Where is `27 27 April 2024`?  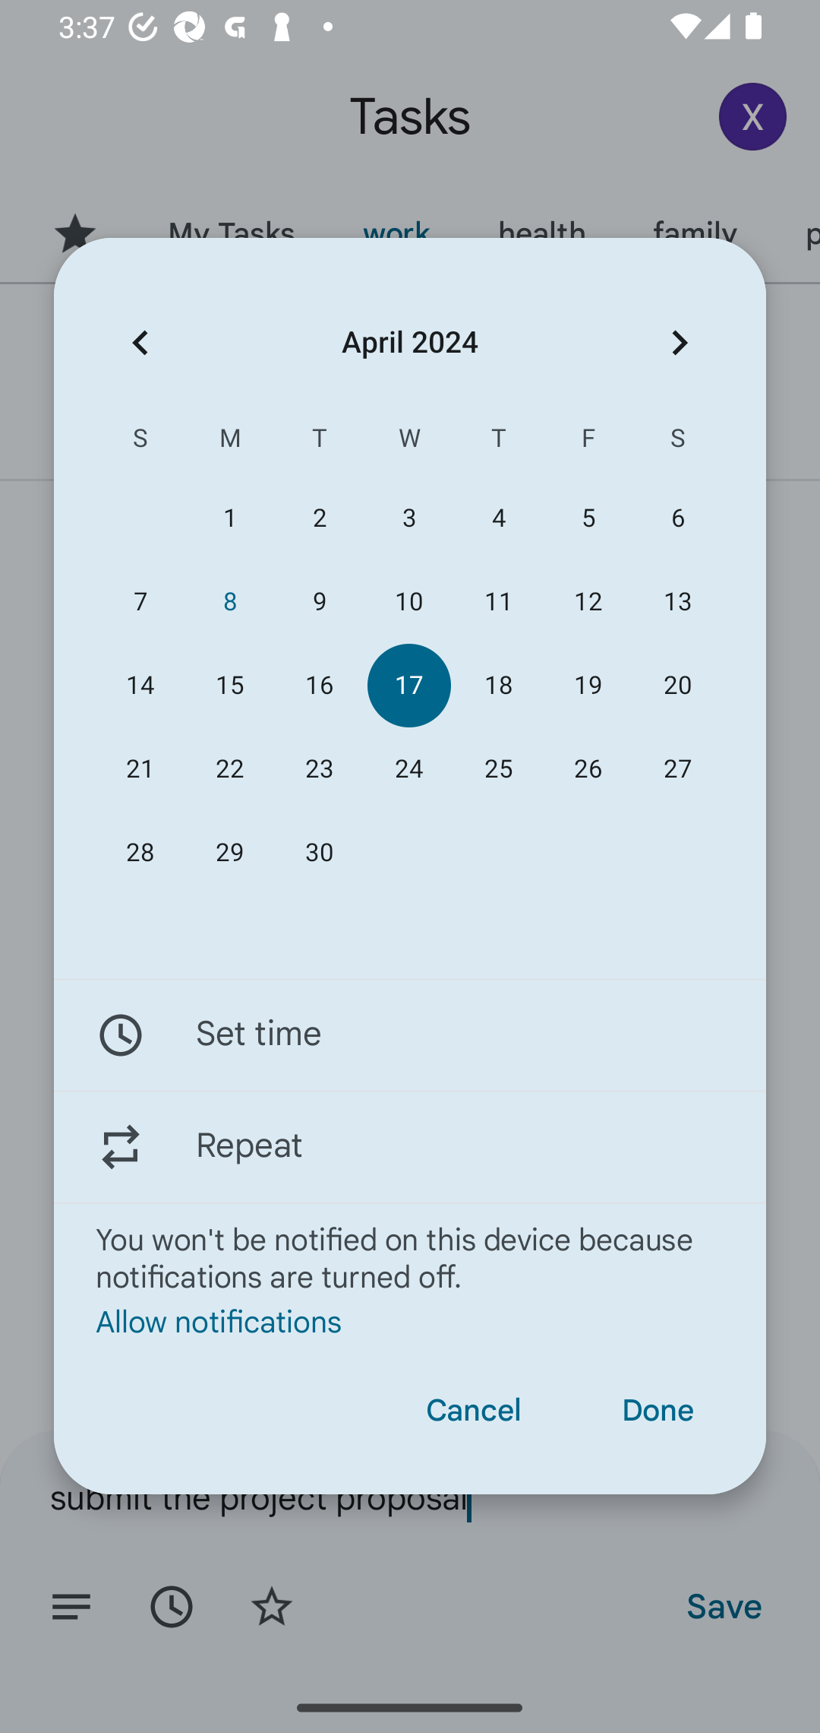 27 27 April 2024 is located at coordinates (677, 769).